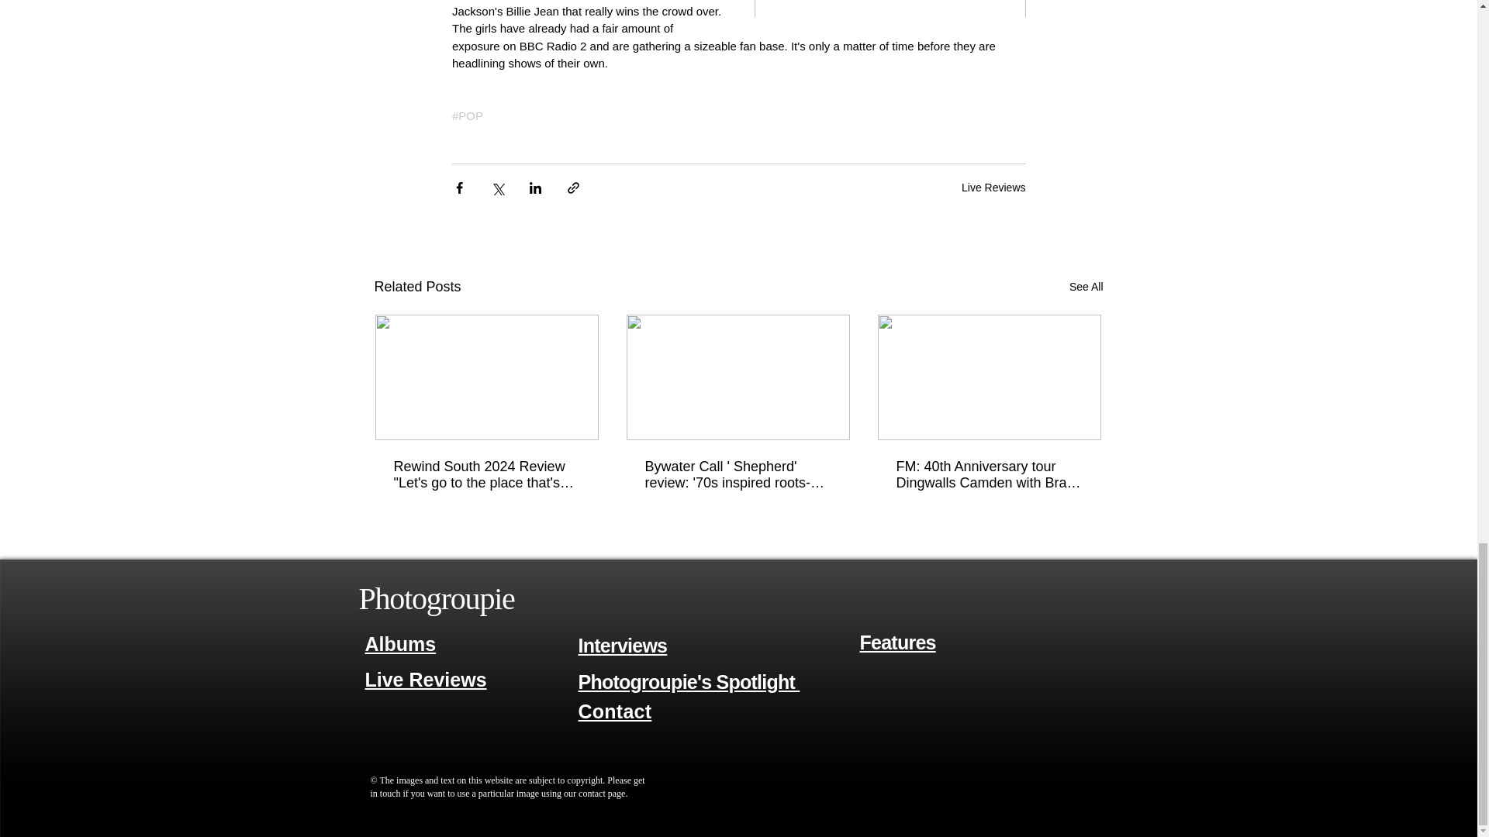 The image size is (1489, 837). I want to click on Albums, so click(400, 643).